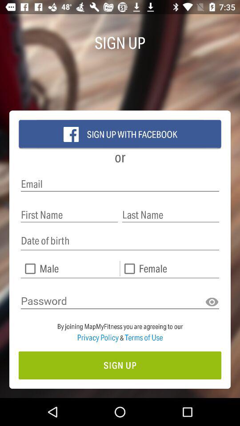 This screenshot has height=426, width=240. I want to click on select the text above sign up, so click(120, 328).